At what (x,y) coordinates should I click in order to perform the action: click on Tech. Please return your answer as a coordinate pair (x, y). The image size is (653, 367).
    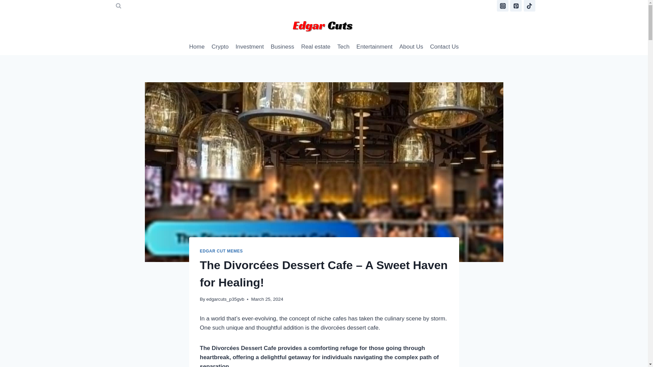
    Looking at the image, I should click on (344, 47).